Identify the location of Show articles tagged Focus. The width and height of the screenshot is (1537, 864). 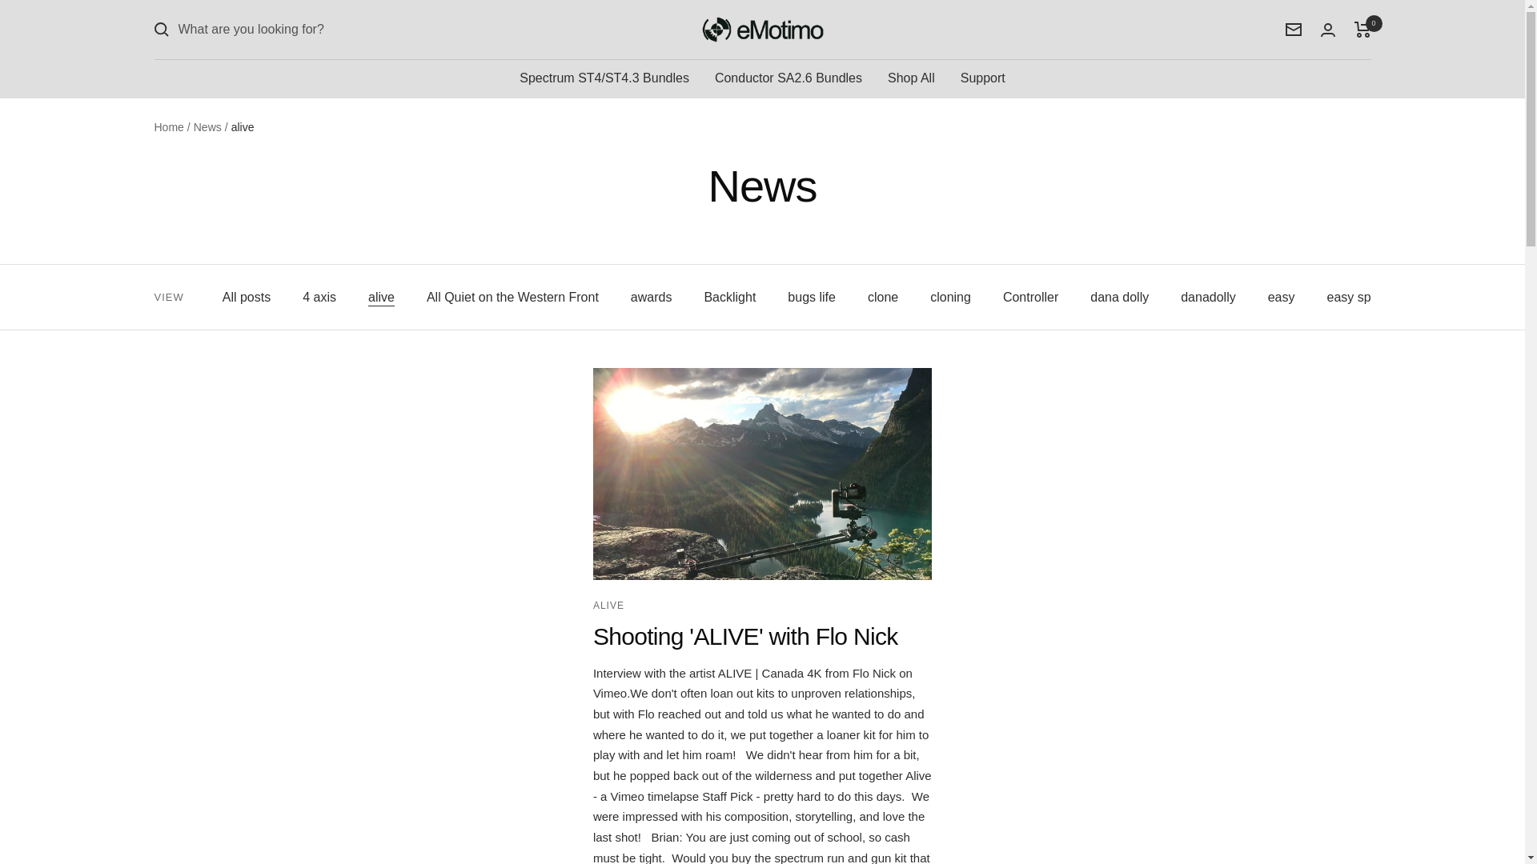
(1476, 297).